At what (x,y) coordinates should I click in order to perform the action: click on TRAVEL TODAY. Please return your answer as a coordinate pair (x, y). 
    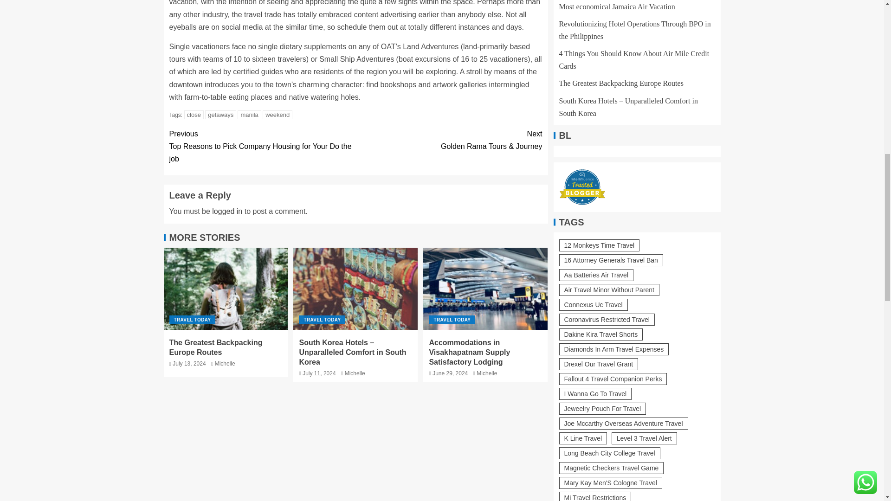
    Looking at the image, I should click on (322, 320).